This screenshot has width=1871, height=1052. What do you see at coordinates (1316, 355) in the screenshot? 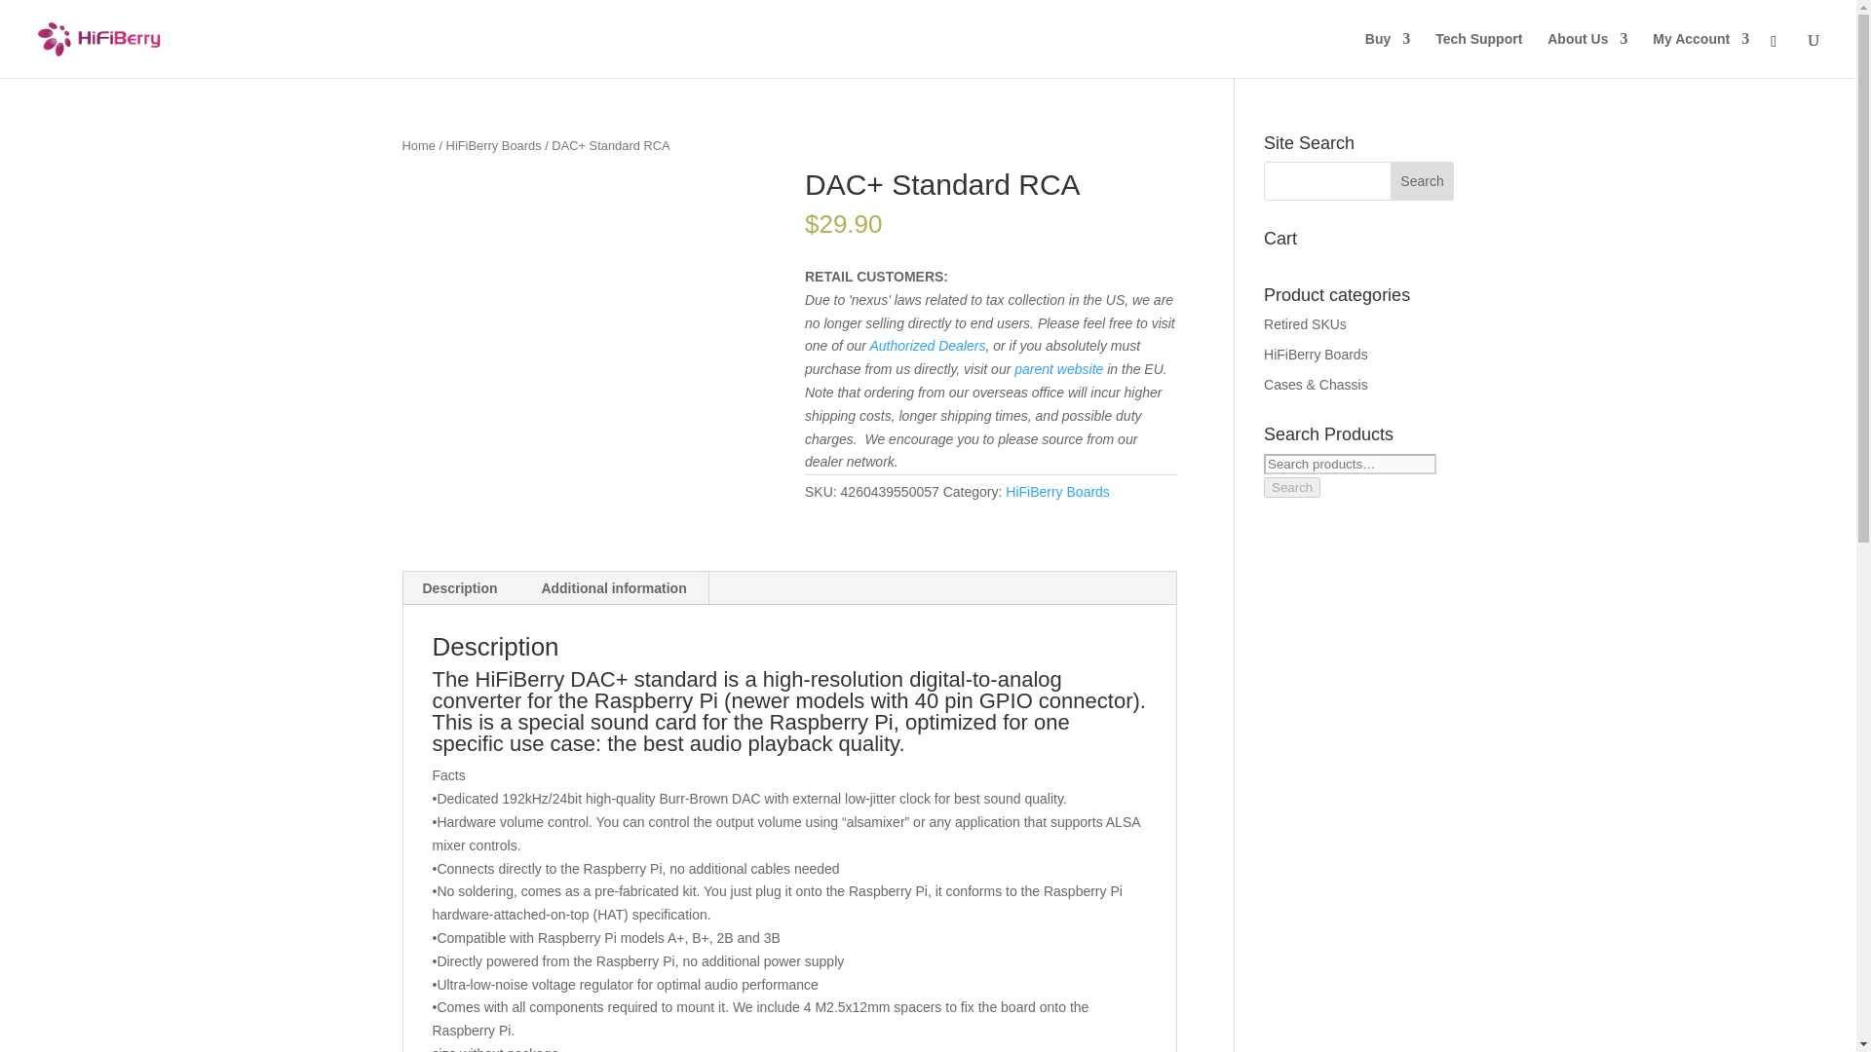
I see `HiFiBerry Boards` at bounding box center [1316, 355].